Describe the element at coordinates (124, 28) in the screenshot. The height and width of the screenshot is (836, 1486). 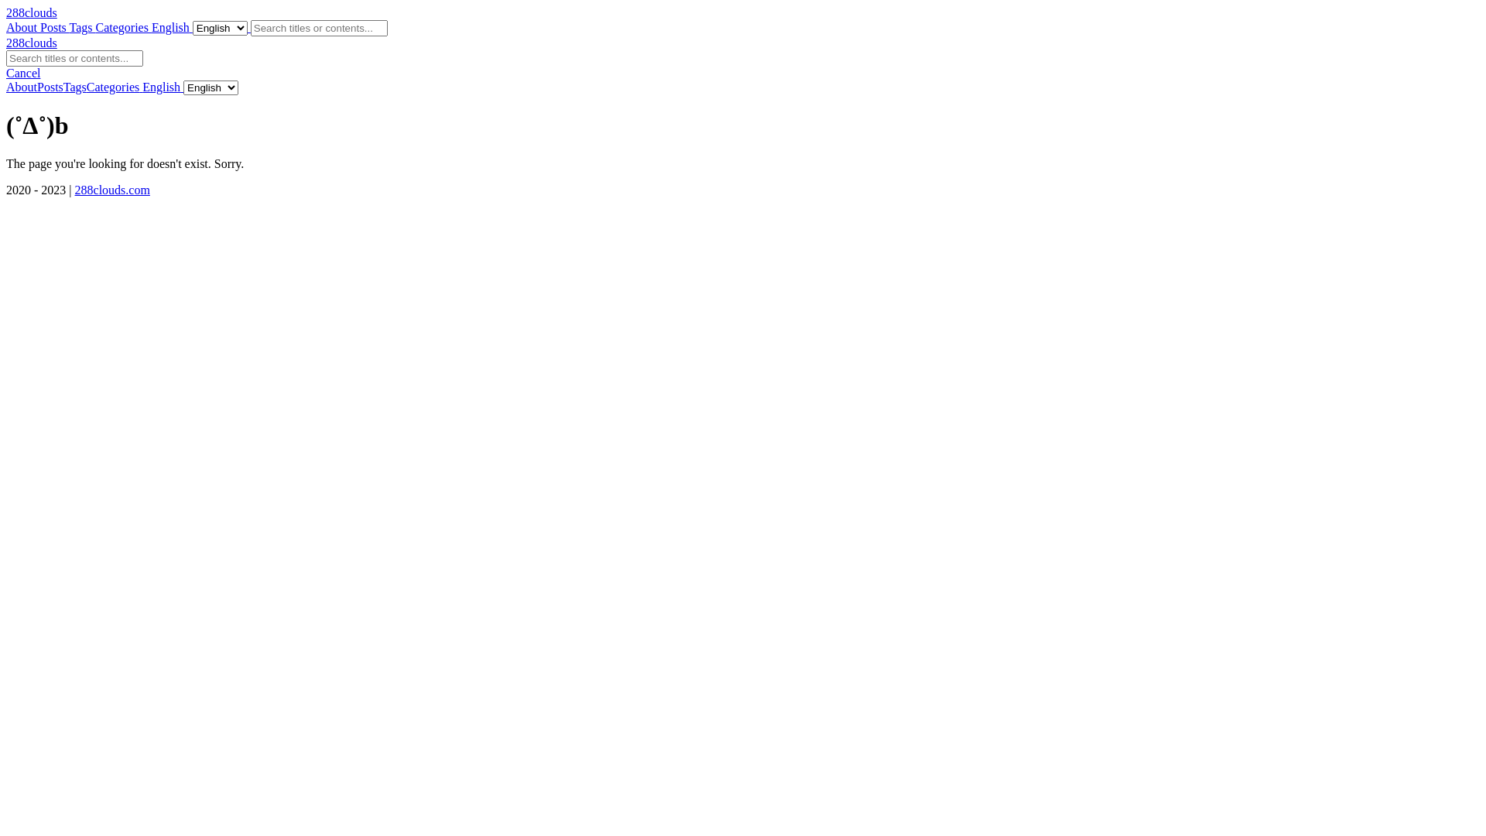
I see `Categories` at that location.